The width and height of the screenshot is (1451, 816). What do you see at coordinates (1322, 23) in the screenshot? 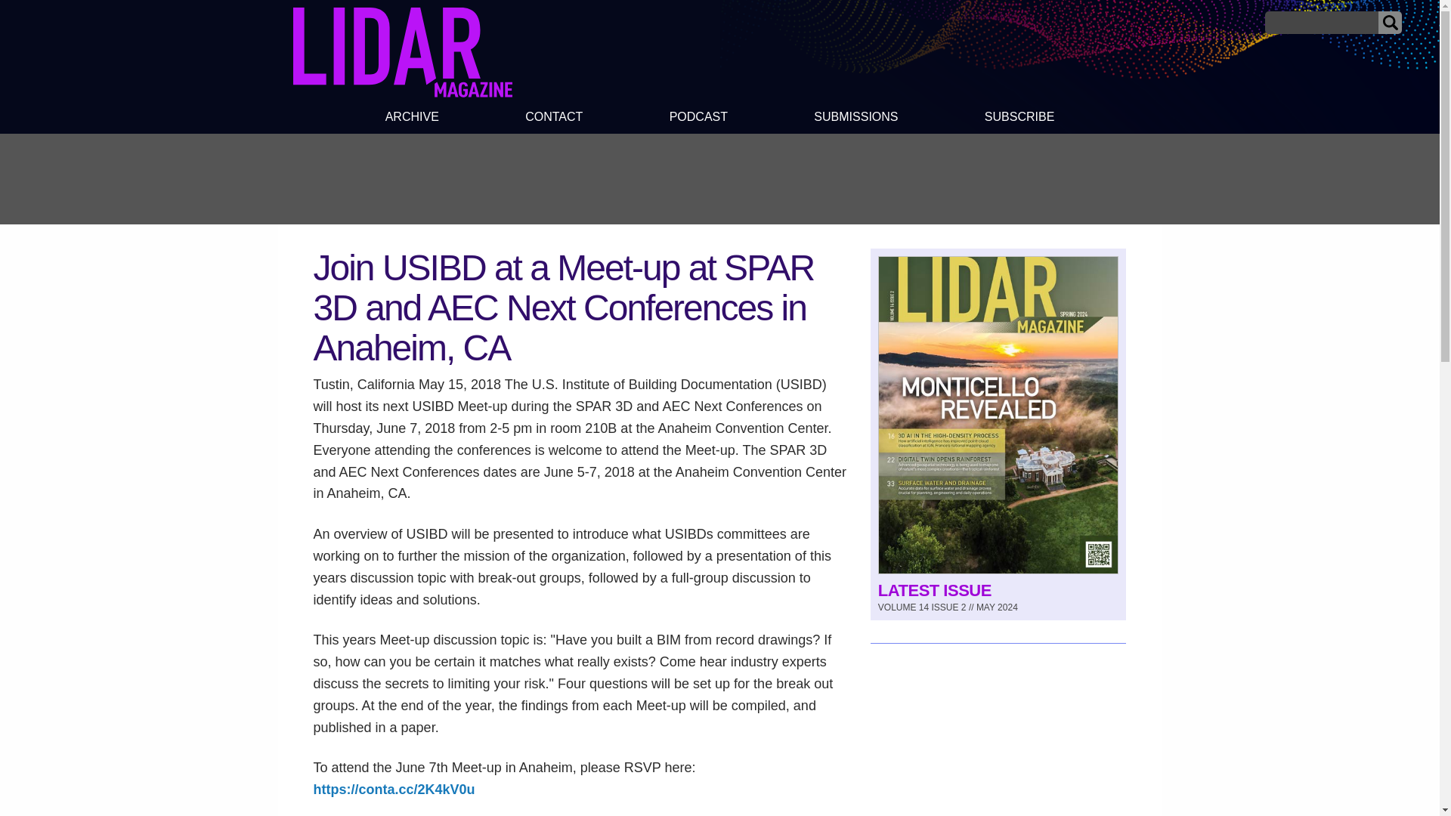
I see `Search for:` at bounding box center [1322, 23].